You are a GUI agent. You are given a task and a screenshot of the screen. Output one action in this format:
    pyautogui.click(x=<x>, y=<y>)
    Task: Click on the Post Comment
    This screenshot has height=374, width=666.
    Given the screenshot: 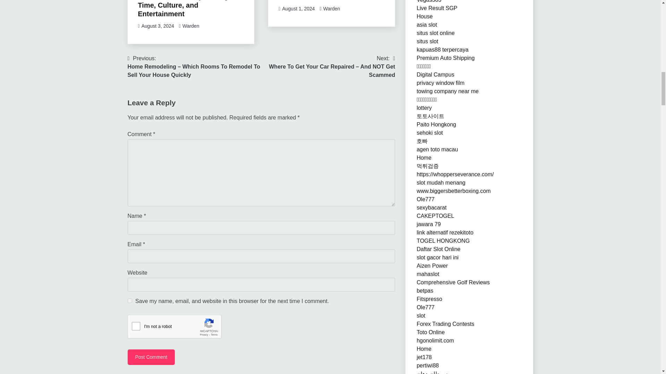 What is the action you would take?
    pyautogui.click(x=151, y=357)
    